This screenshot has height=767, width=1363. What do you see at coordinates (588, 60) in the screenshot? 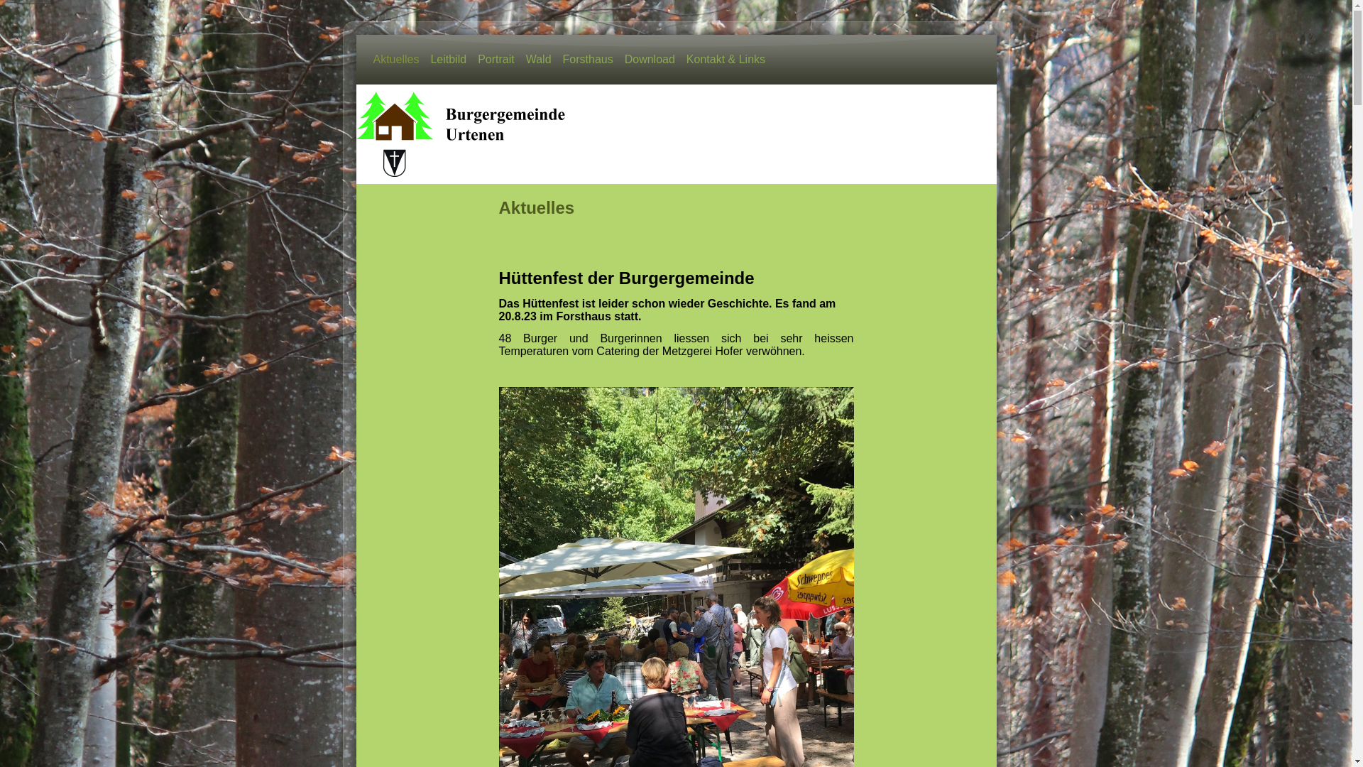
I see `Forsthaus` at bounding box center [588, 60].